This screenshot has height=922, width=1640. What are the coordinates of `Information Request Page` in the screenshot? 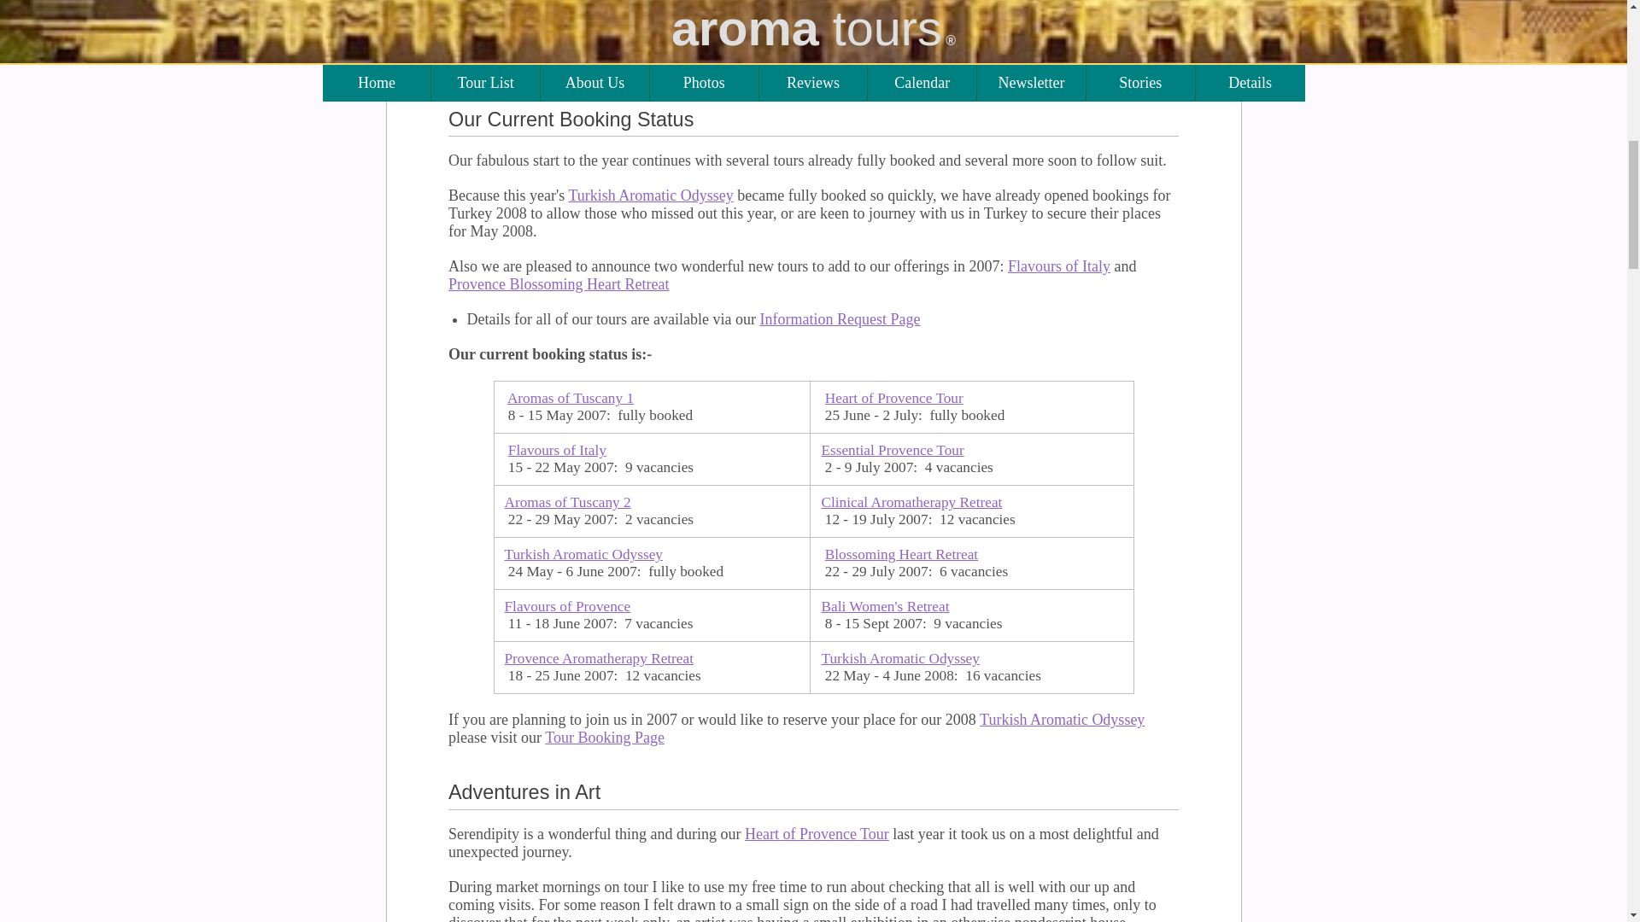 It's located at (839, 319).